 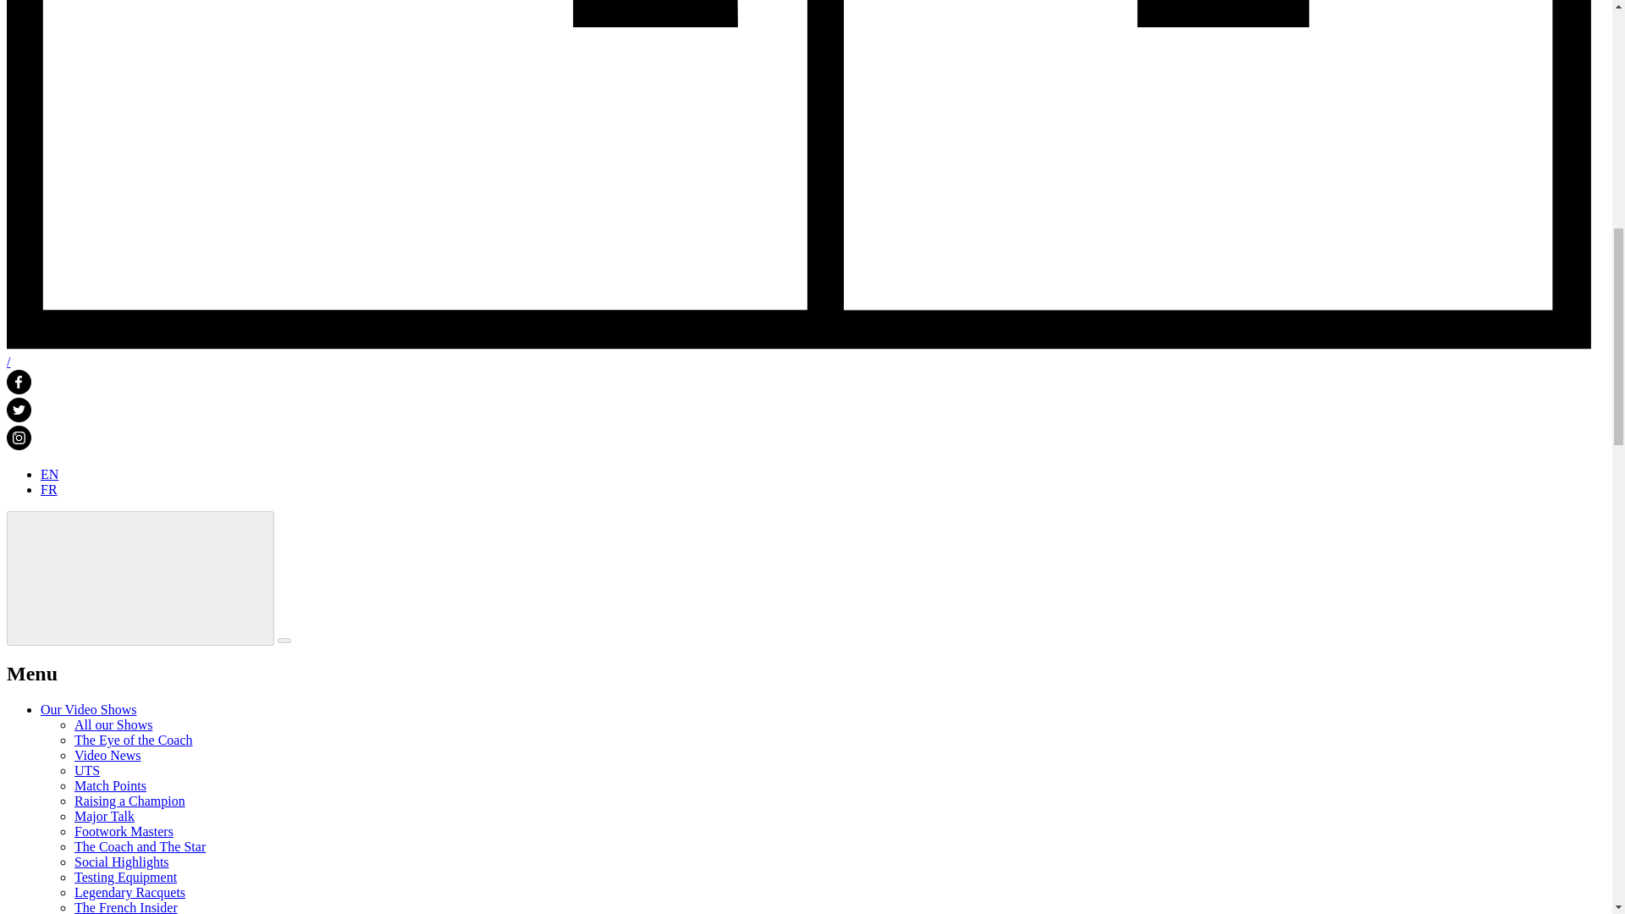 What do you see at coordinates (129, 801) in the screenshot?
I see `Raising a Champion` at bounding box center [129, 801].